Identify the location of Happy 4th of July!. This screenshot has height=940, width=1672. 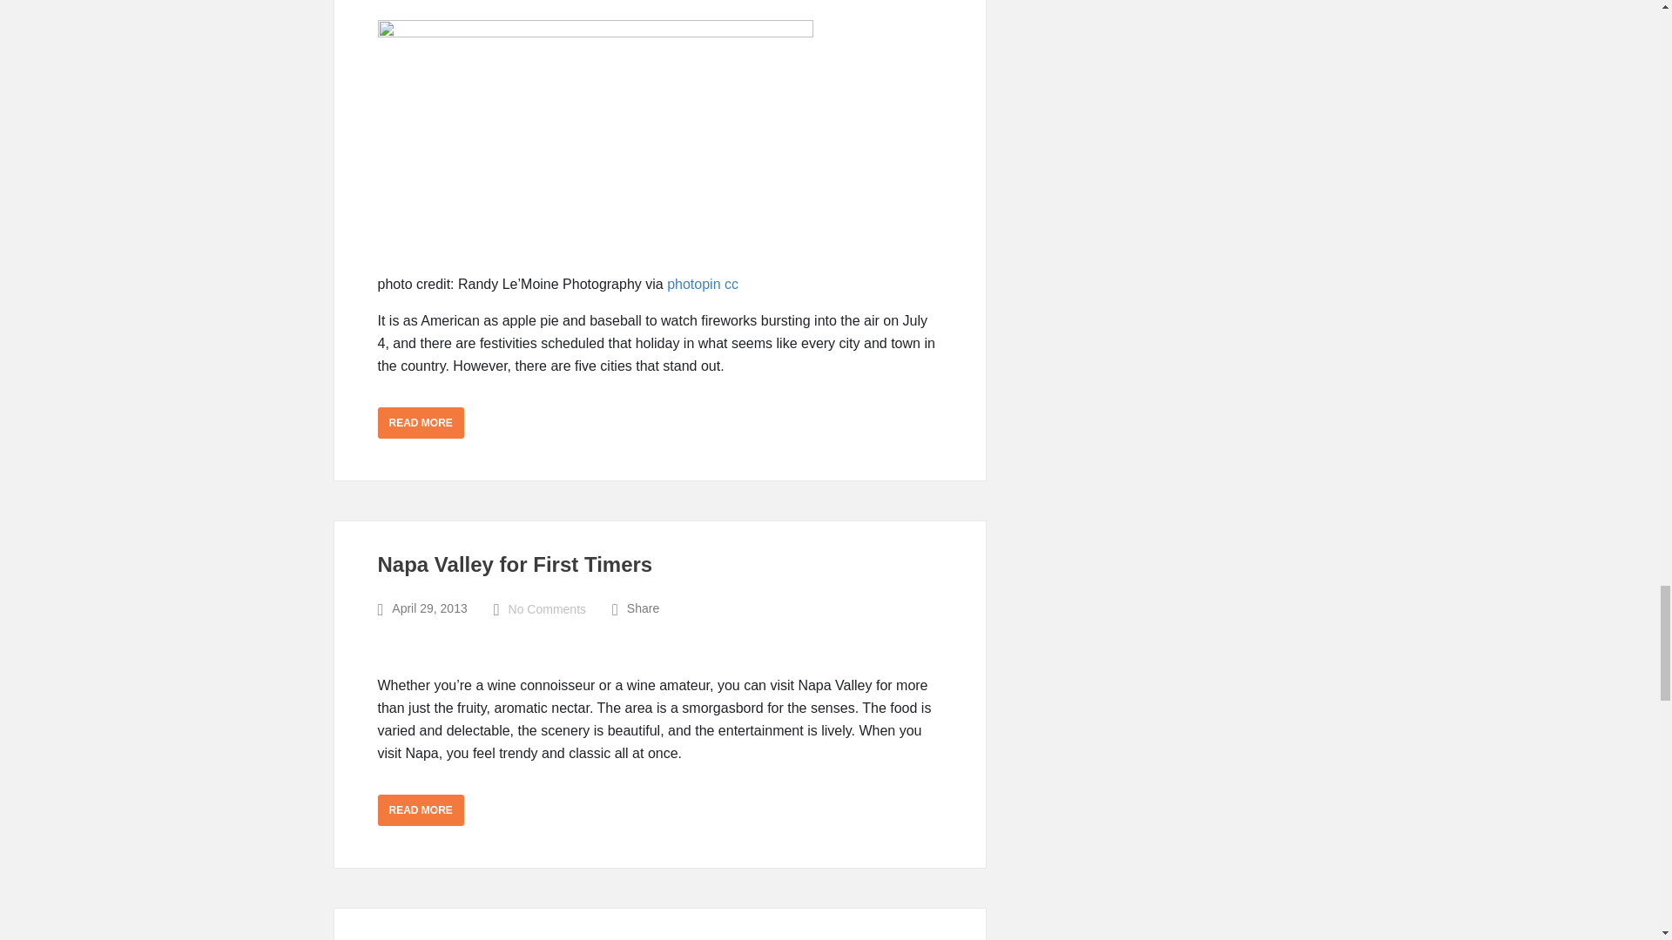
(595, 148).